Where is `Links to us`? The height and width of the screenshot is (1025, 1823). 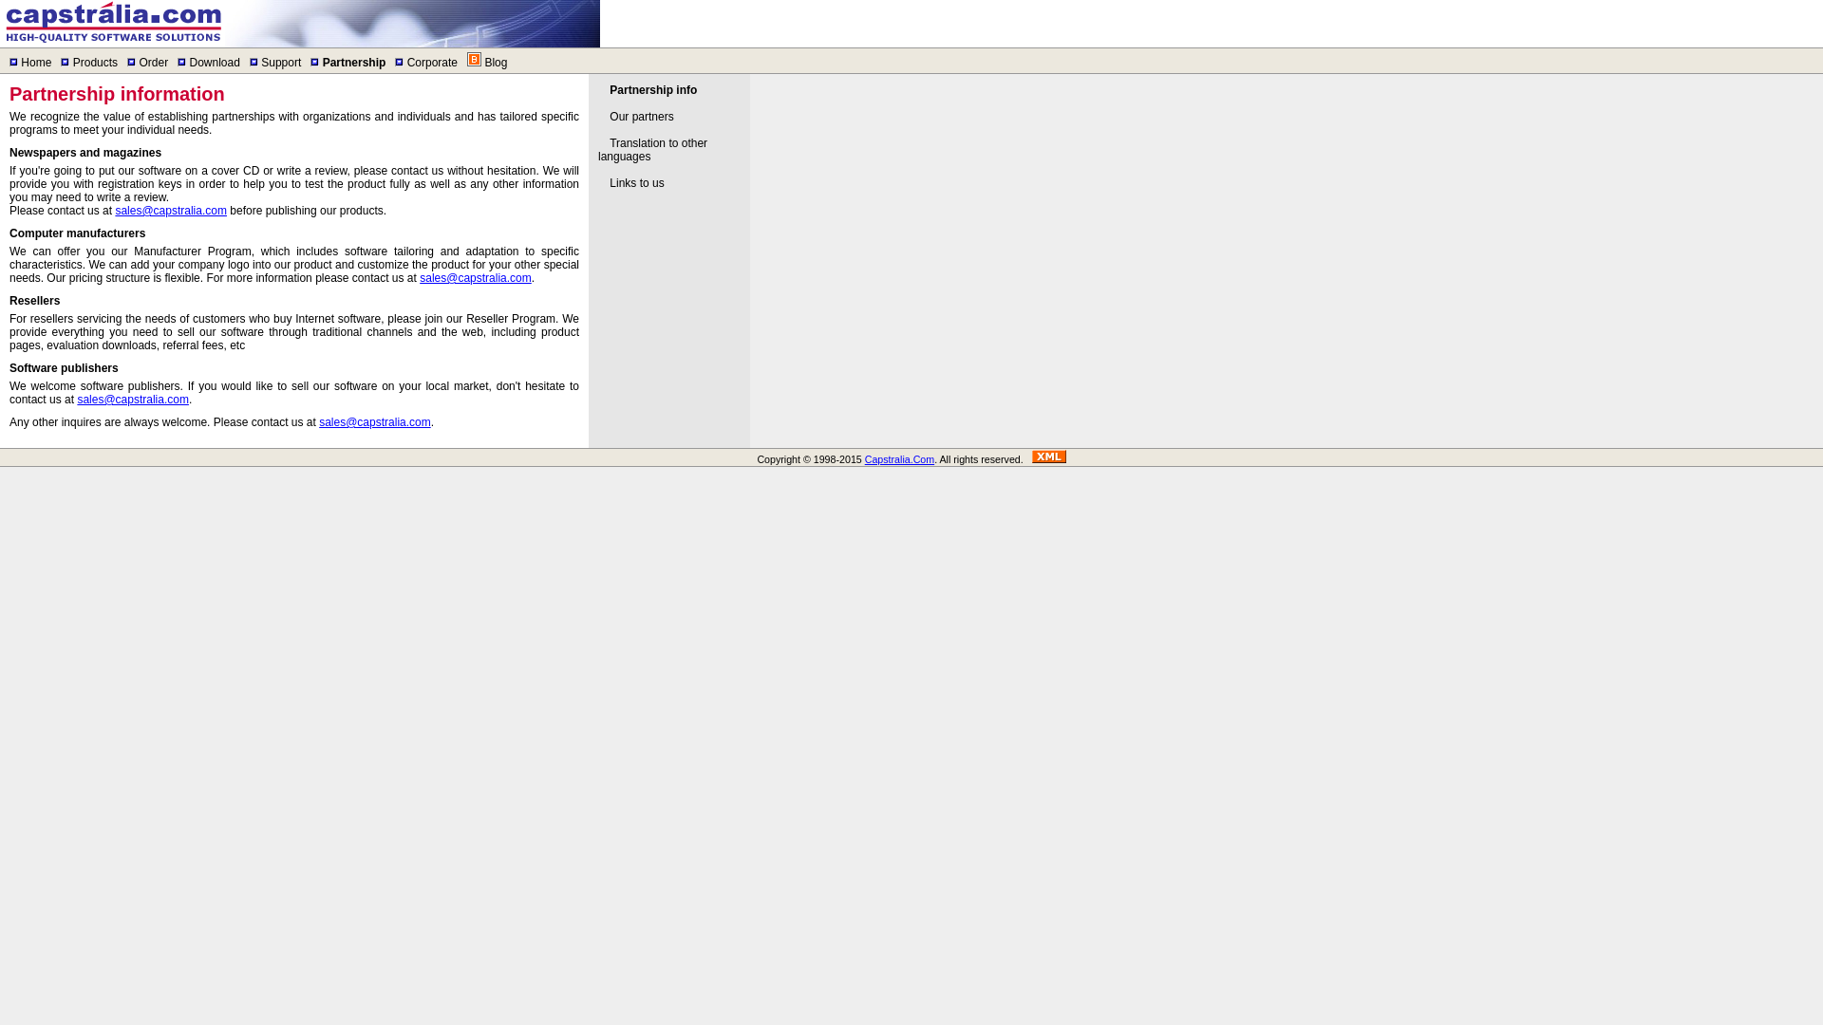 Links to us is located at coordinates (636, 182).